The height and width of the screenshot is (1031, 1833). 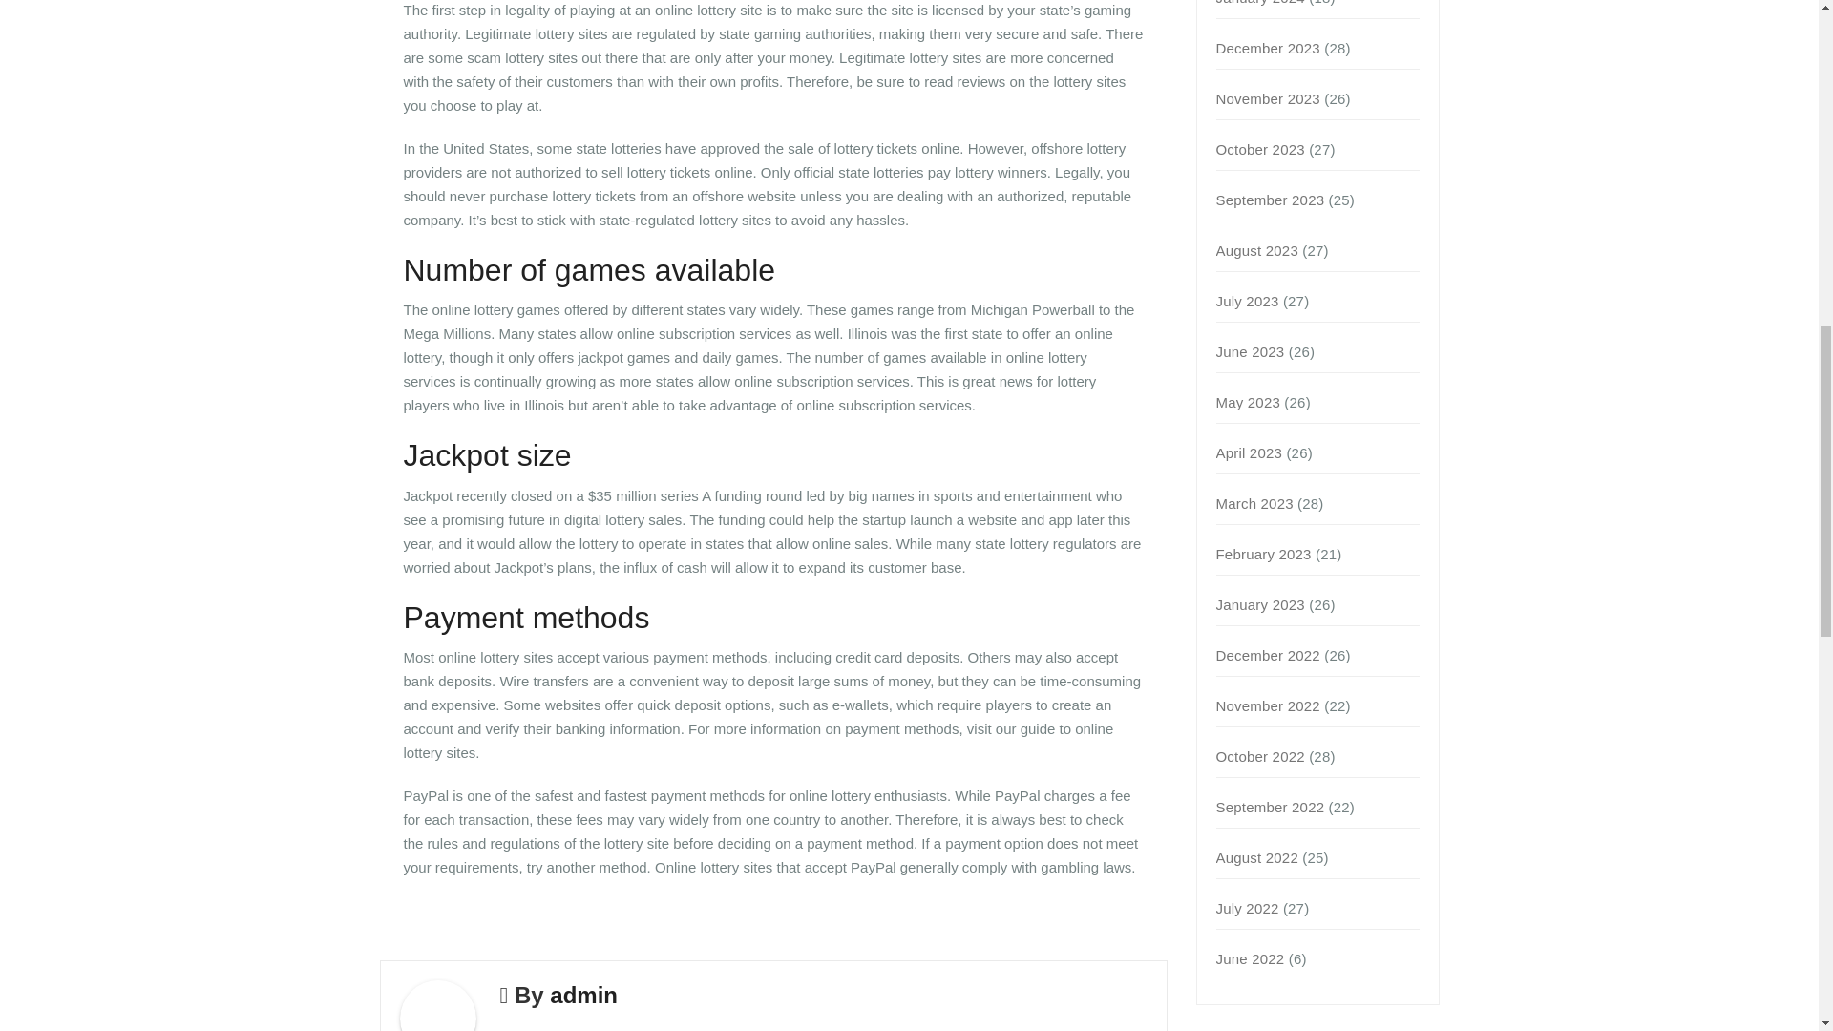 I want to click on November 2023, so click(x=1268, y=99).